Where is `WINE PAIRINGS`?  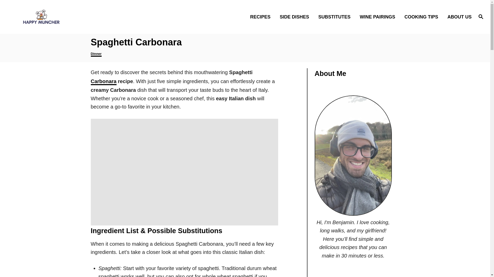
WINE PAIRINGS is located at coordinates (379, 16).